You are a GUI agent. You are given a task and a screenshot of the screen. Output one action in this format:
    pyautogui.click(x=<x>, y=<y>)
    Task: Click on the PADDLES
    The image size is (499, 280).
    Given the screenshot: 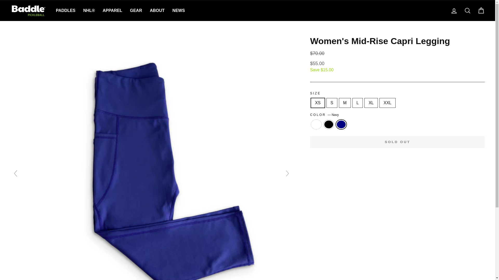 What is the action you would take?
    pyautogui.click(x=65, y=11)
    